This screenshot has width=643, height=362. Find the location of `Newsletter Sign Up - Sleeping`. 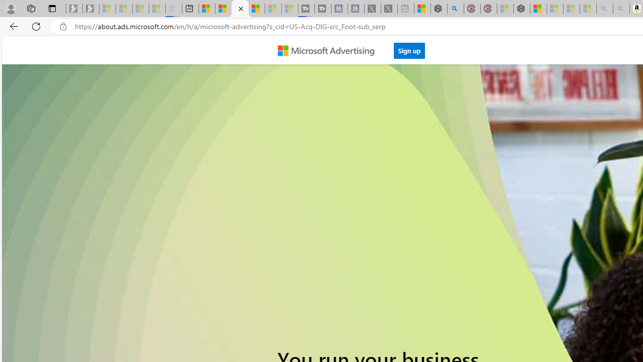

Newsletter Sign Up - Sleeping is located at coordinates (91, 9).